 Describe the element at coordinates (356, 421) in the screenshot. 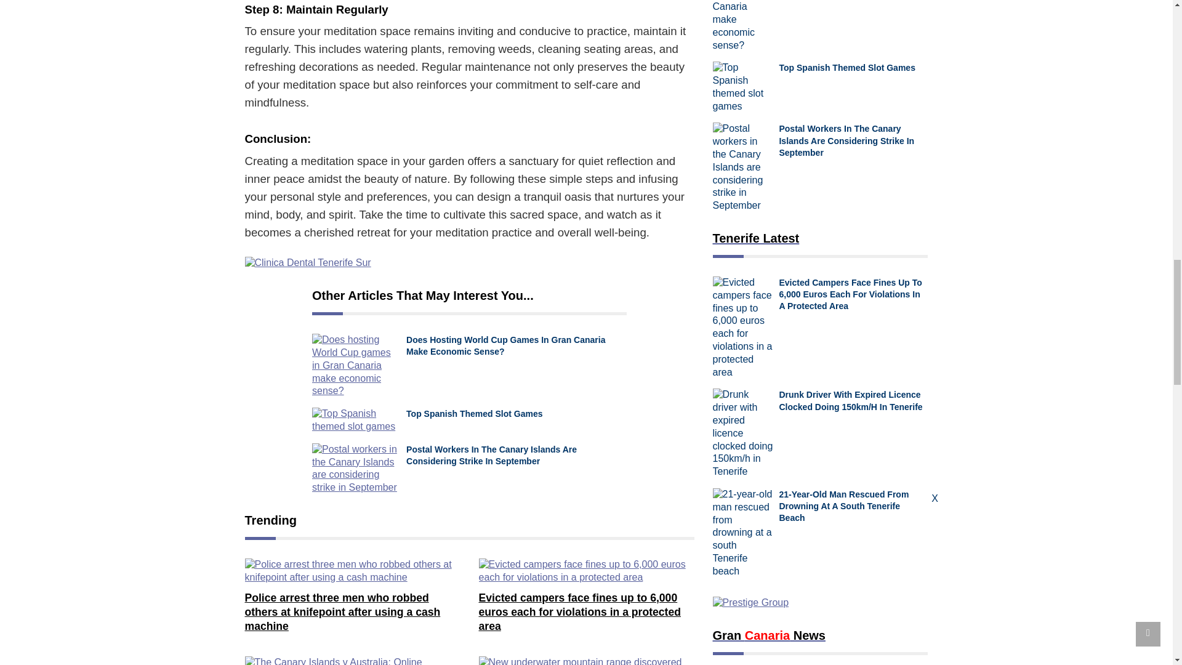

I see `Top Spanish themed slot games` at that location.